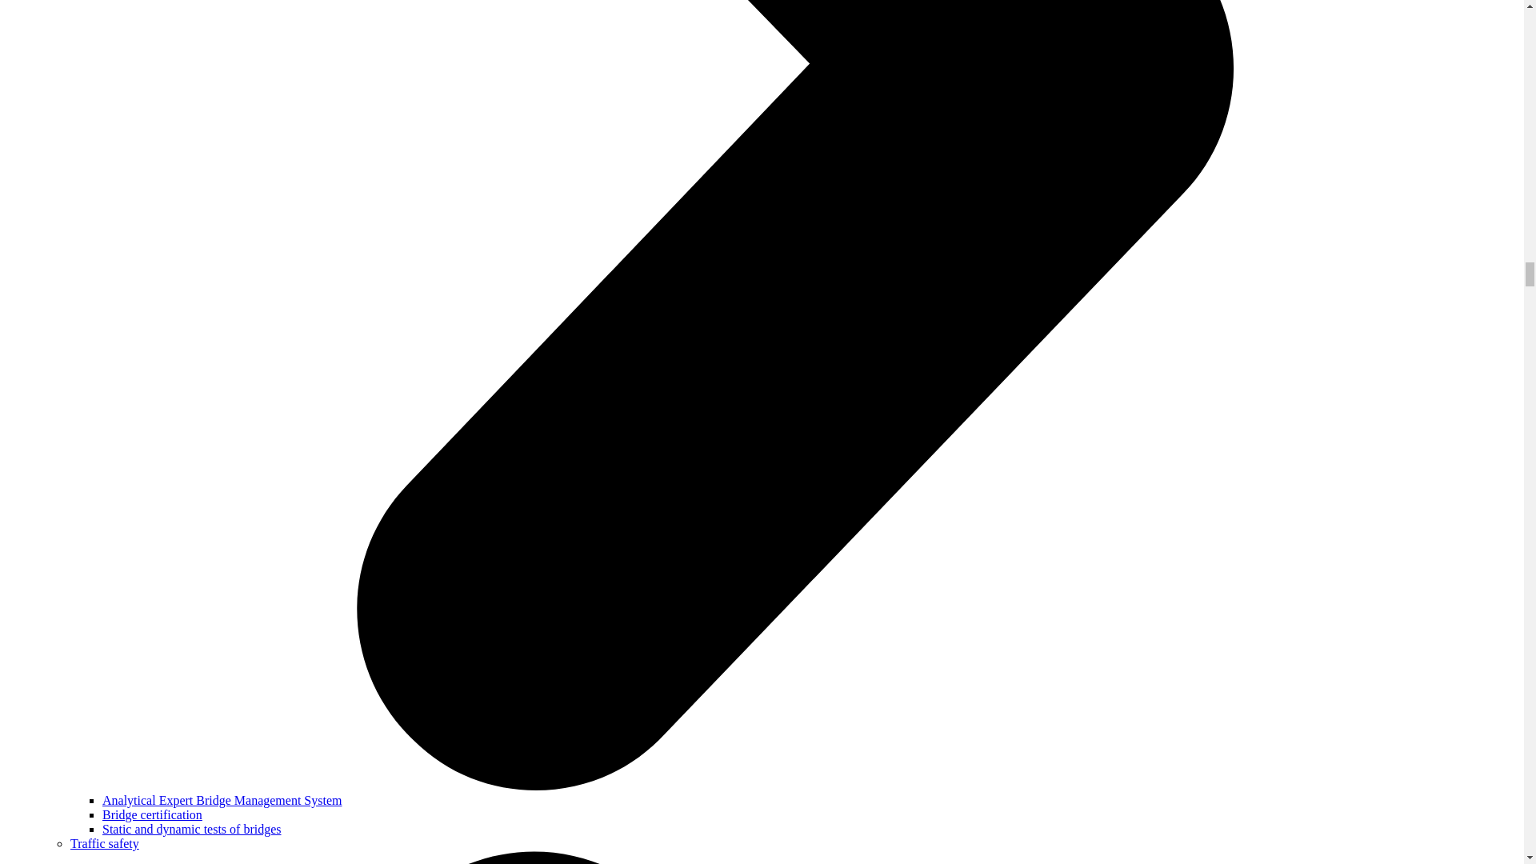  What do you see at coordinates (222, 800) in the screenshot?
I see `Analytical Expert Bridge Management System` at bounding box center [222, 800].